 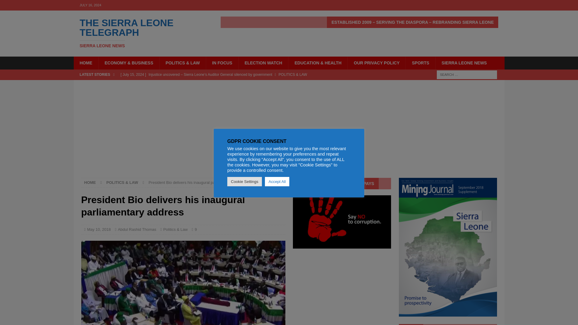 What do you see at coordinates (90, 182) in the screenshot?
I see `HOME` at bounding box center [90, 182].